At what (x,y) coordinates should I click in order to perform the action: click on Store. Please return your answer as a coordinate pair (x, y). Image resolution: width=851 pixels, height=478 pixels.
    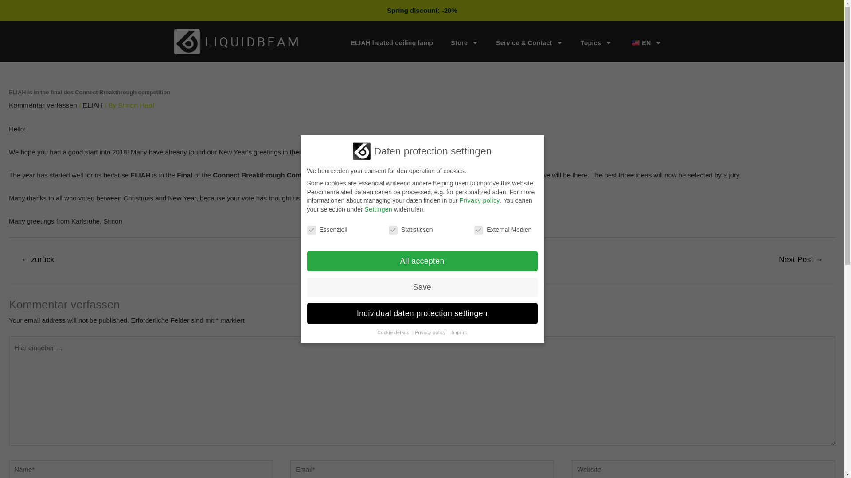
    Looking at the image, I should click on (464, 42).